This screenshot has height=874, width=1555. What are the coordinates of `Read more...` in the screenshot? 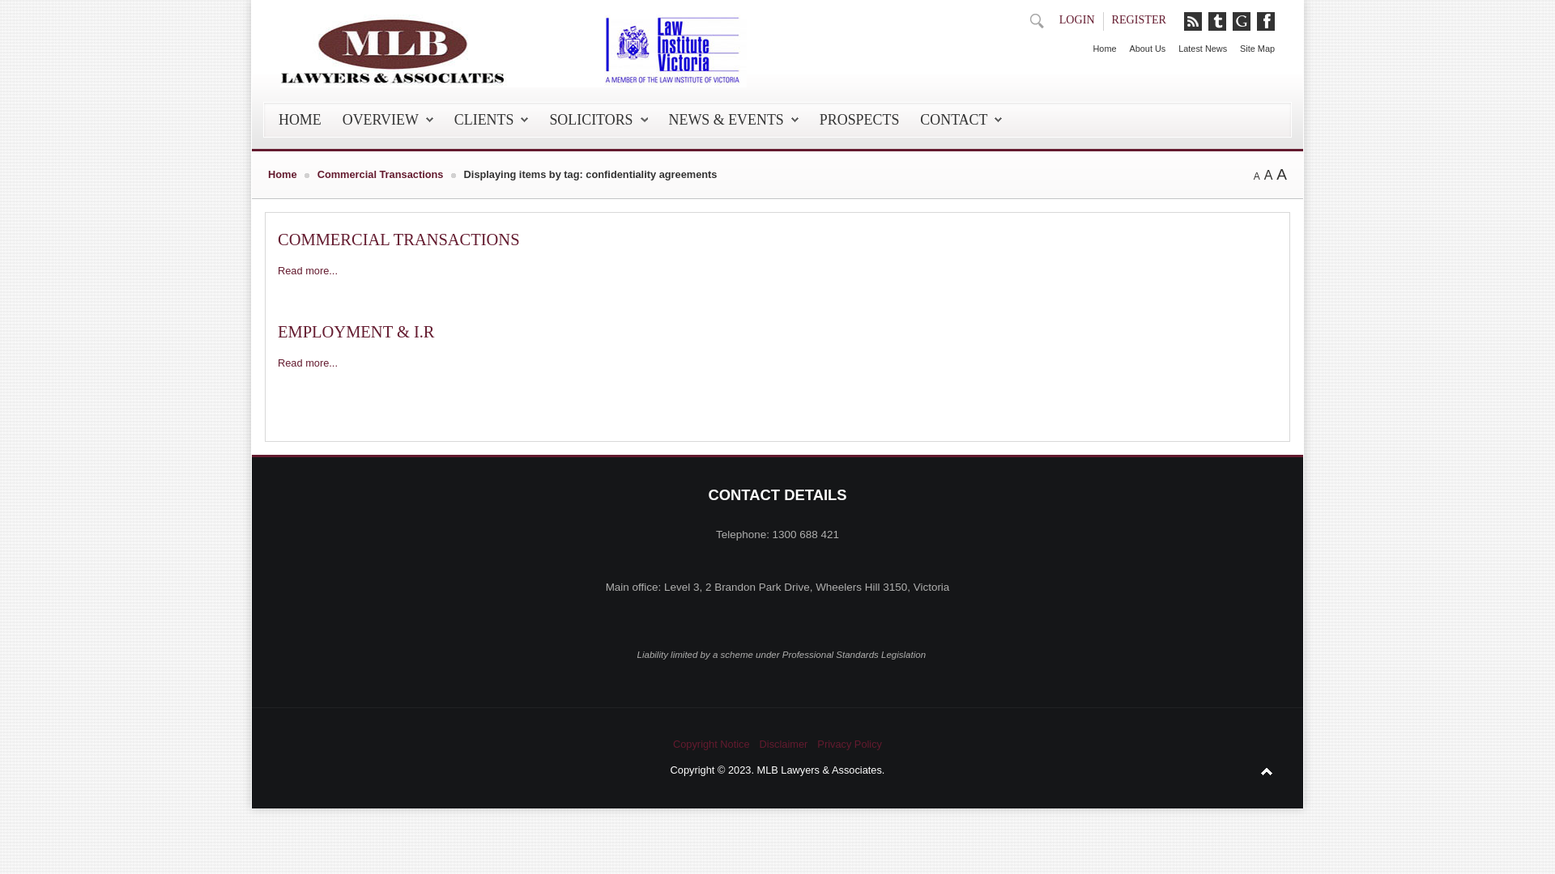 It's located at (308, 363).